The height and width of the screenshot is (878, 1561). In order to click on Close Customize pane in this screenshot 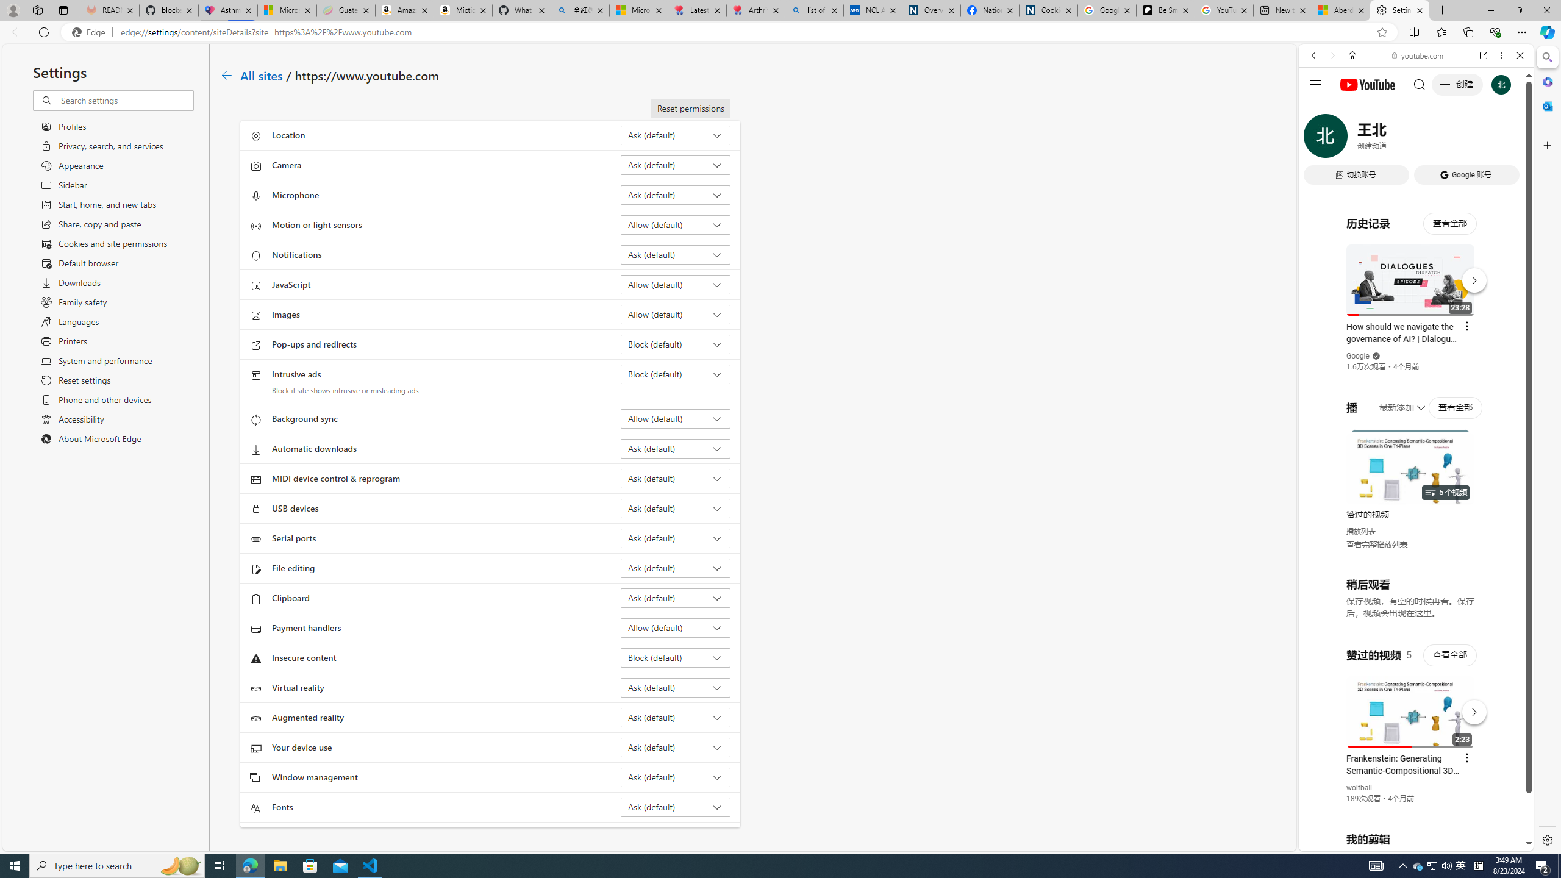, I will do `click(1546, 145)`.